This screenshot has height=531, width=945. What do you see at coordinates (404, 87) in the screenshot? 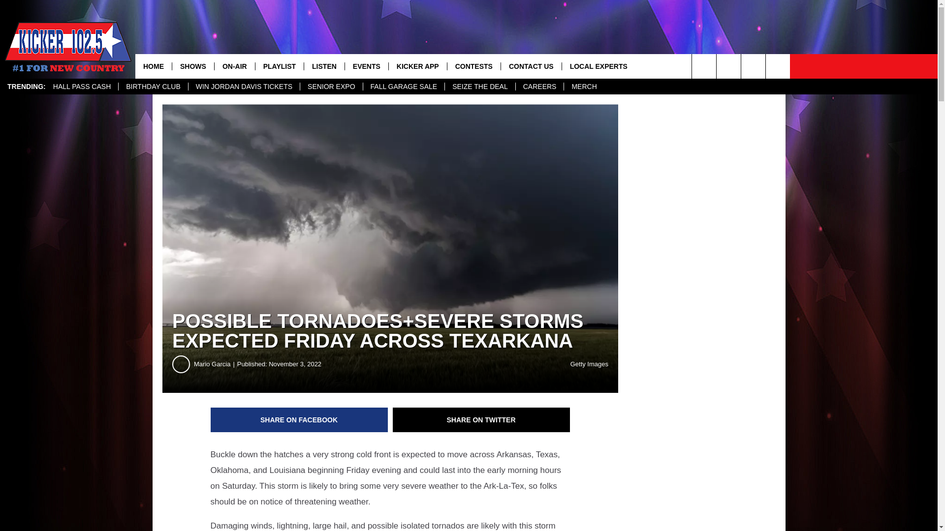
I see `FALL GARAGE SALE` at bounding box center [404, 87].